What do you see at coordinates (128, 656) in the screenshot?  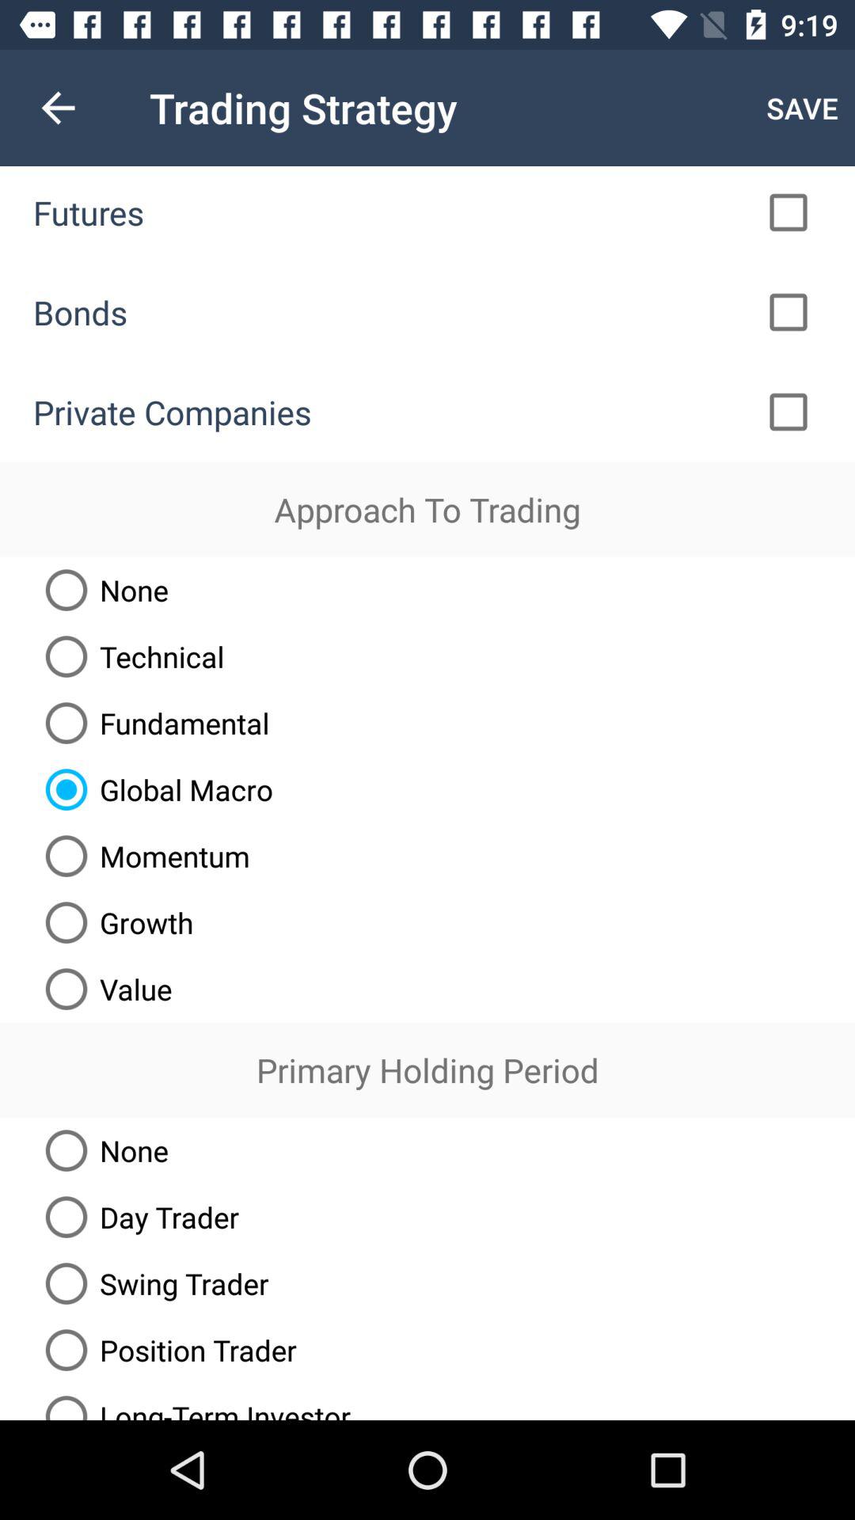 I see `press technical` at bounding box center [128, 656].